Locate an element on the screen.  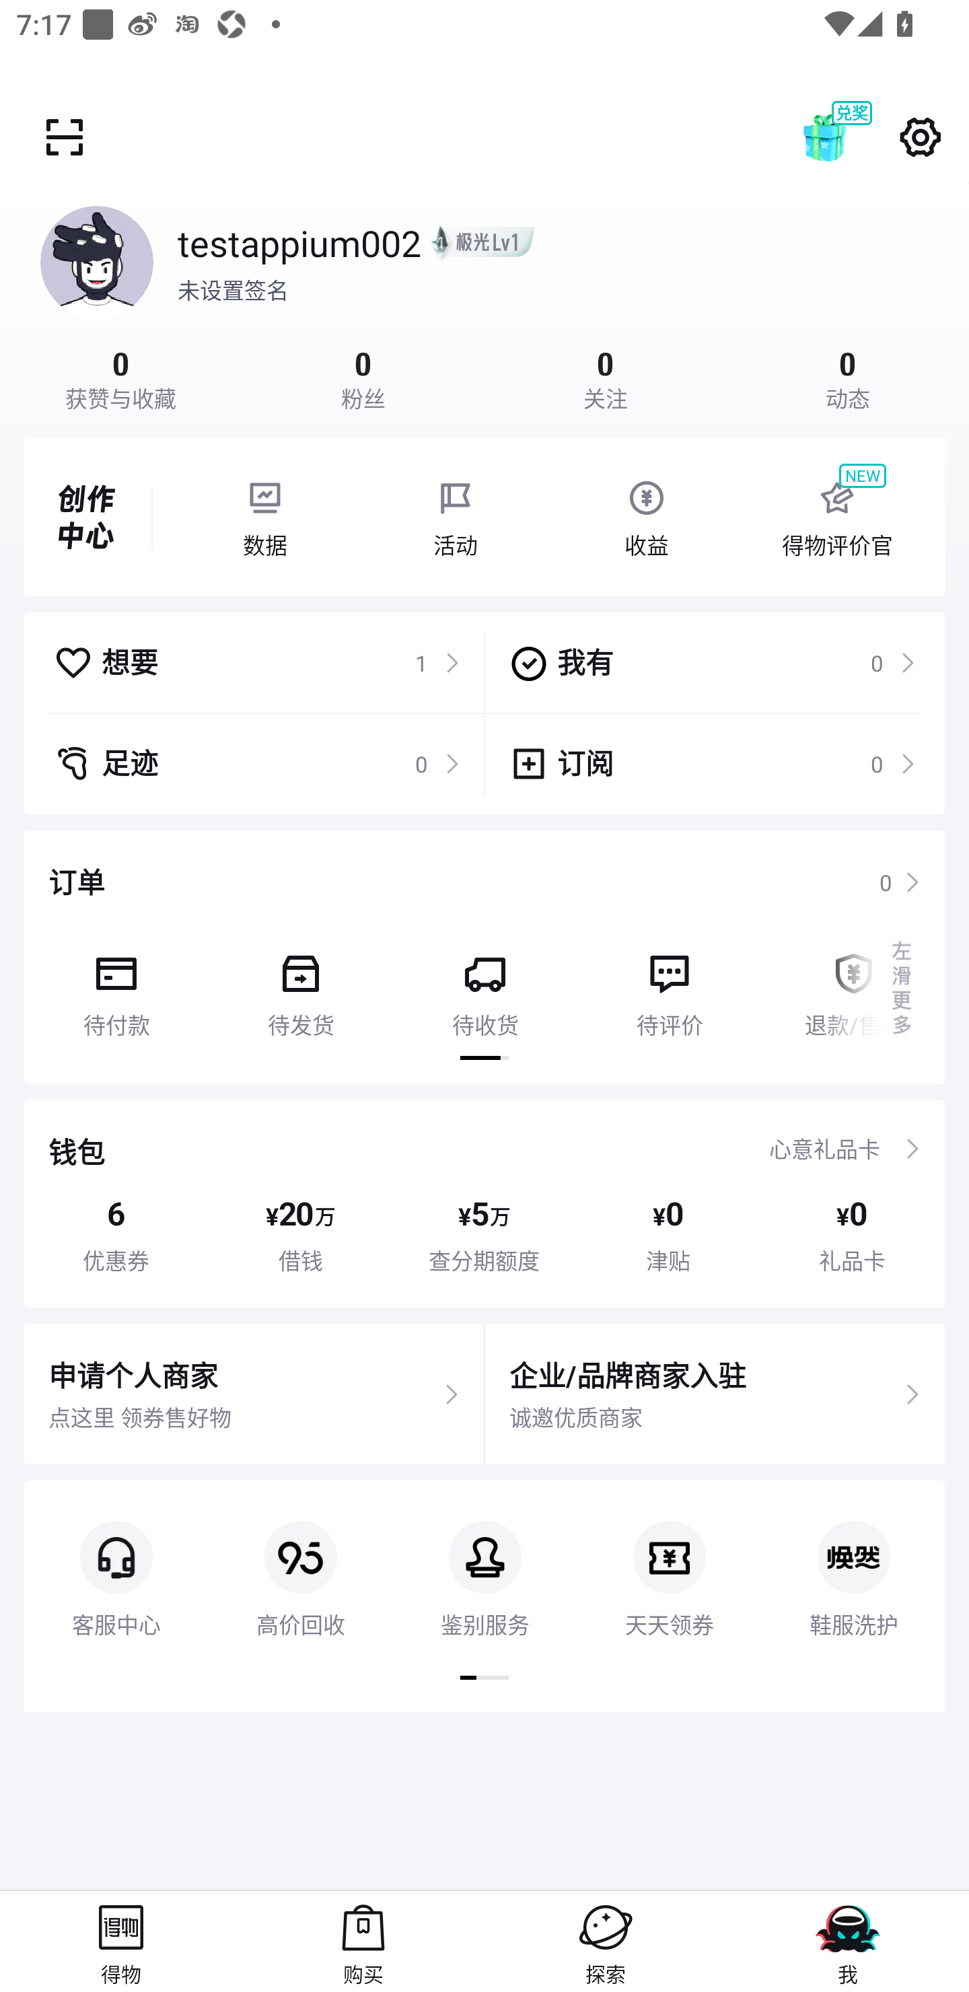
活动 is located at coordinates (456, 517).